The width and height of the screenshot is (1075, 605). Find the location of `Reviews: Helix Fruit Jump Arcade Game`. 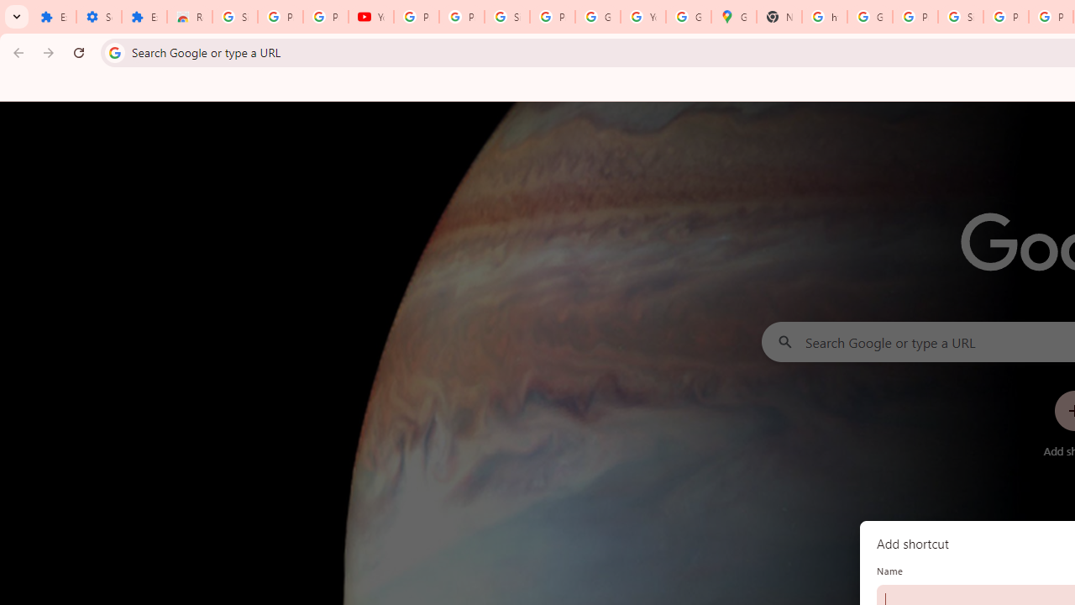

Reviews: Helix Fruit Jump Arcade Game is located at coordinates (190, 17).